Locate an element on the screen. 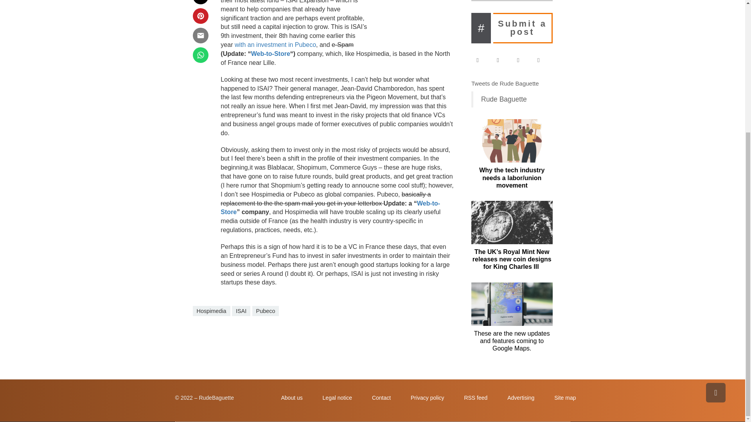  Tweets de Rude Baguette is located at coordinates (505, 84).